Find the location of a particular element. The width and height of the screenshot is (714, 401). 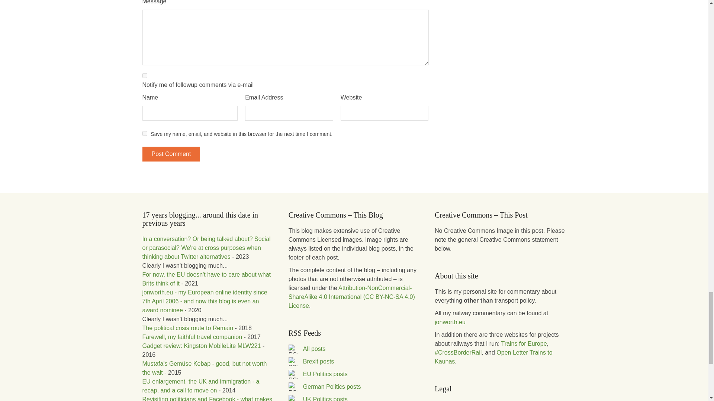

Permanent link to The political crisis route to Remain is located at coordinates (187, 328).